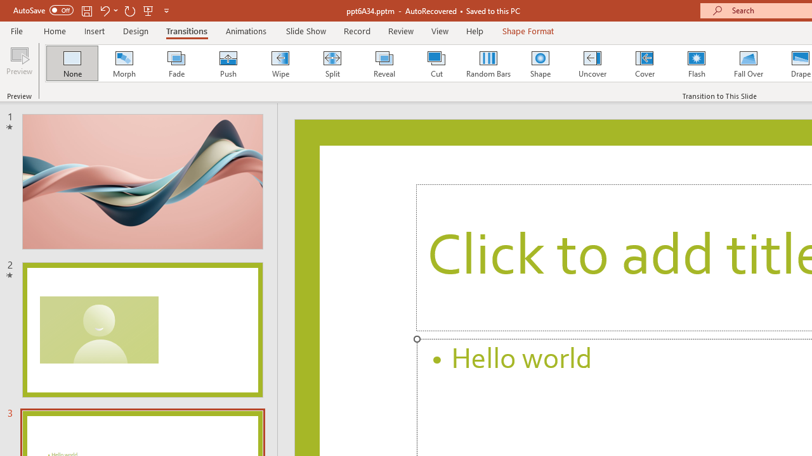 The image size is (812, 456). I want to click on Cover, so click(645, 63).